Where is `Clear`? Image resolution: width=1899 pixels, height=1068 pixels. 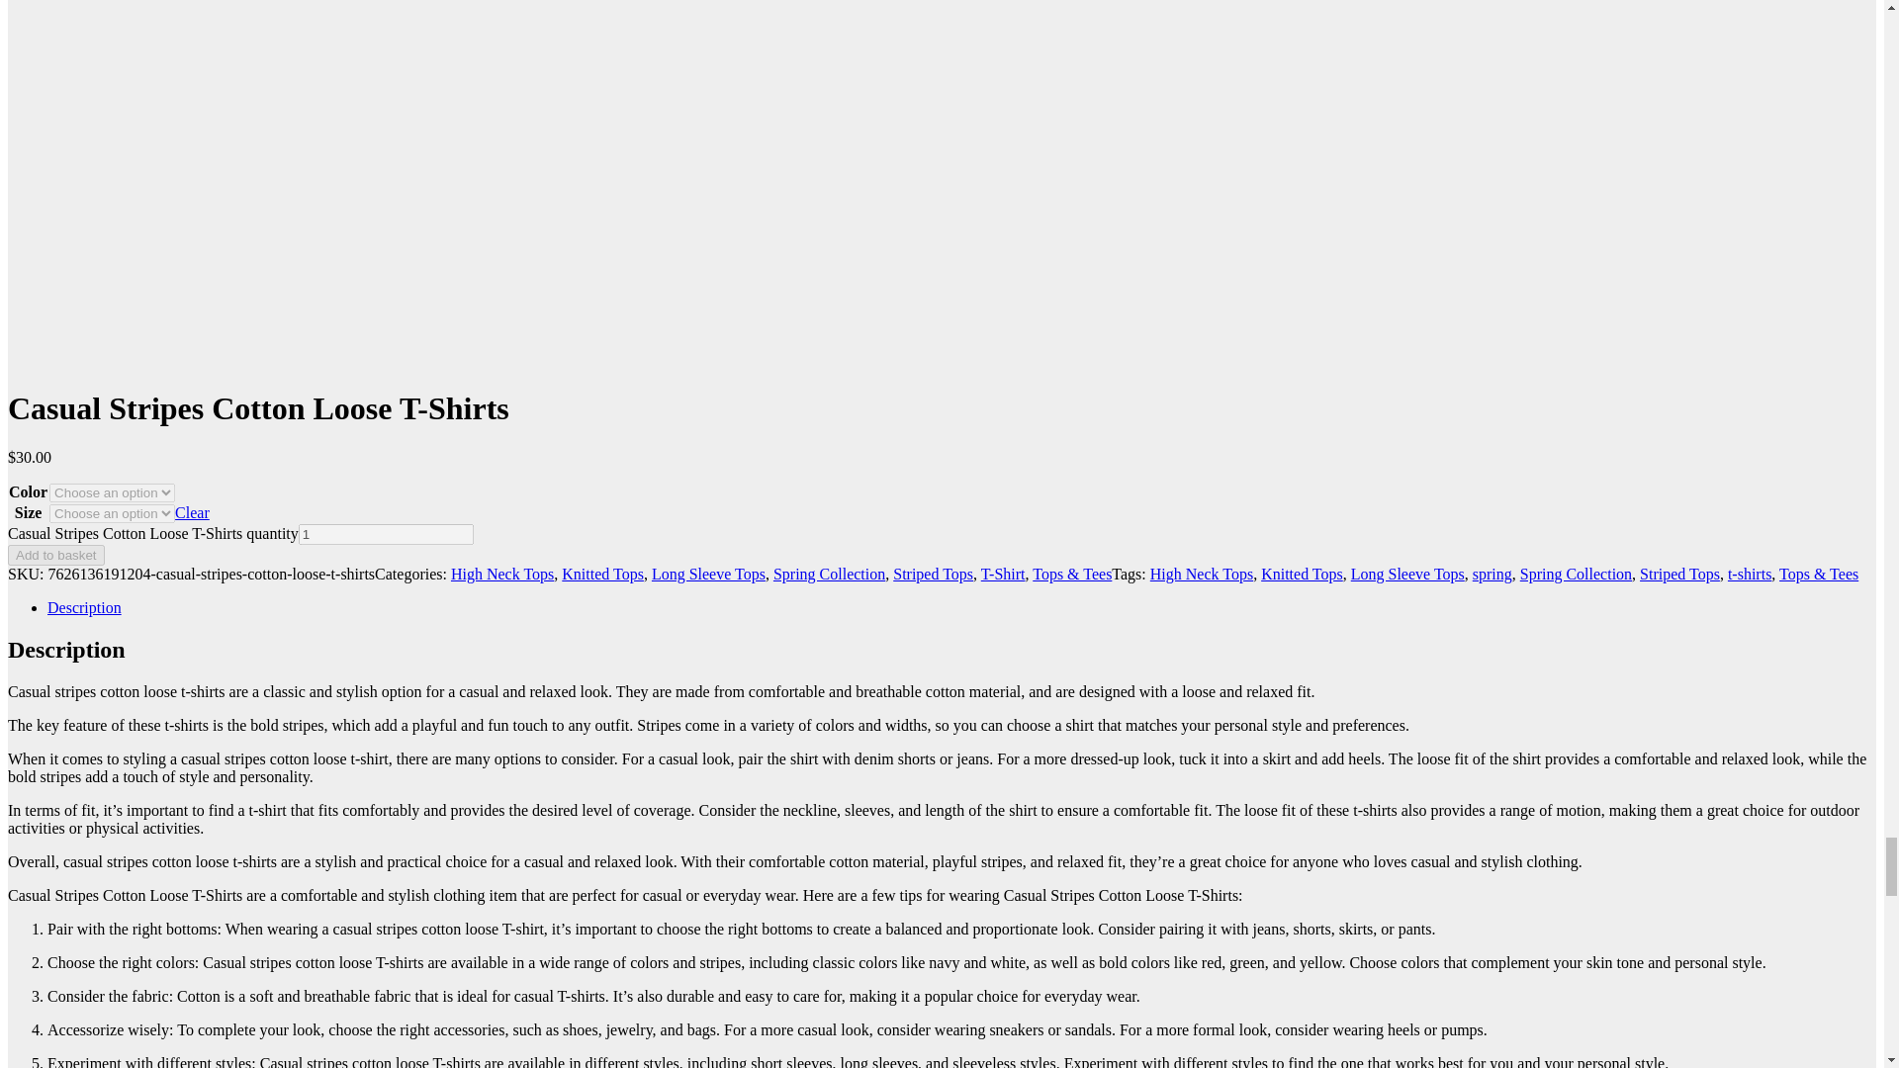 Clear is located at coordinates (192, 512).